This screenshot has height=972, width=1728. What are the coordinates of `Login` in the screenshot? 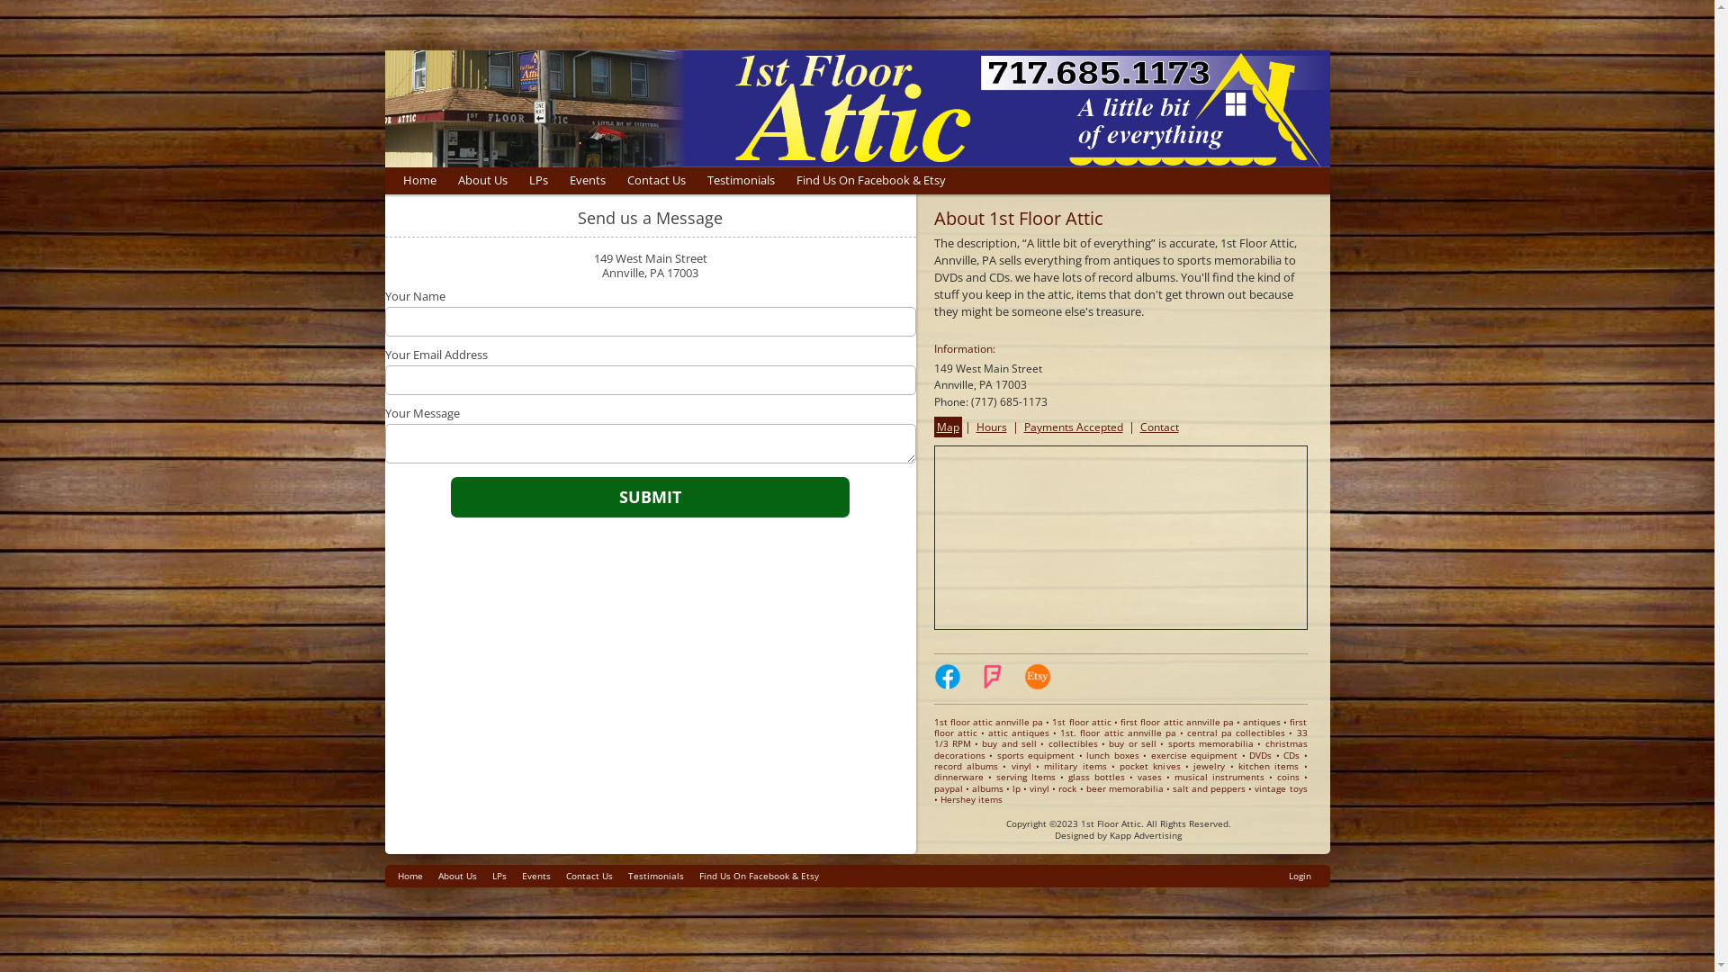 It's located at (1300, 877).